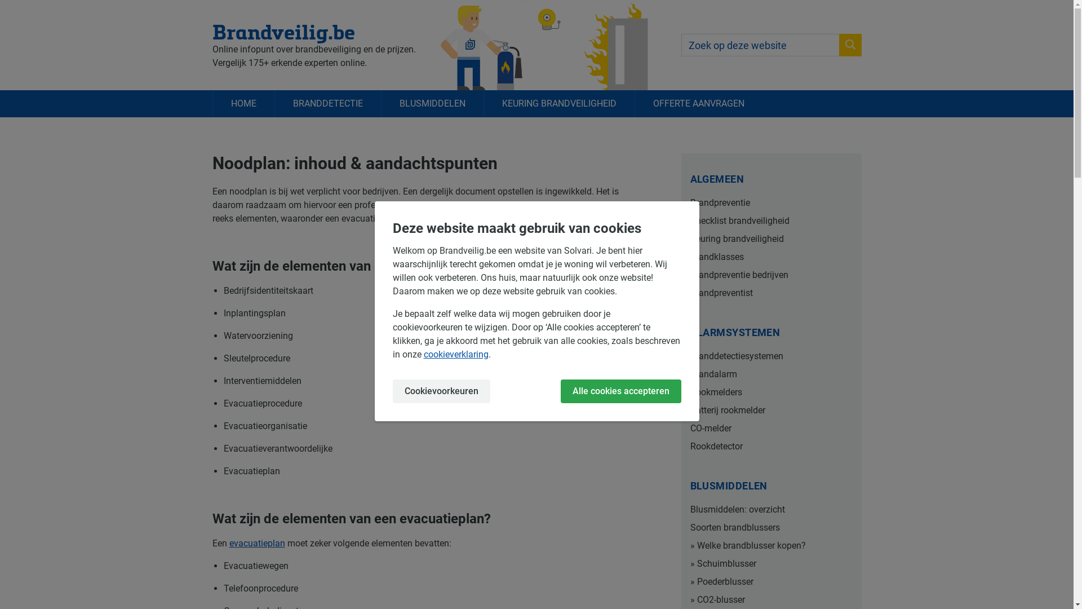 This screenshot has height=609, width=1082. What do you see at coordinates (771, 293) in the screenshot?
I see `Brandpreventist` at bounding box center [771, 293].